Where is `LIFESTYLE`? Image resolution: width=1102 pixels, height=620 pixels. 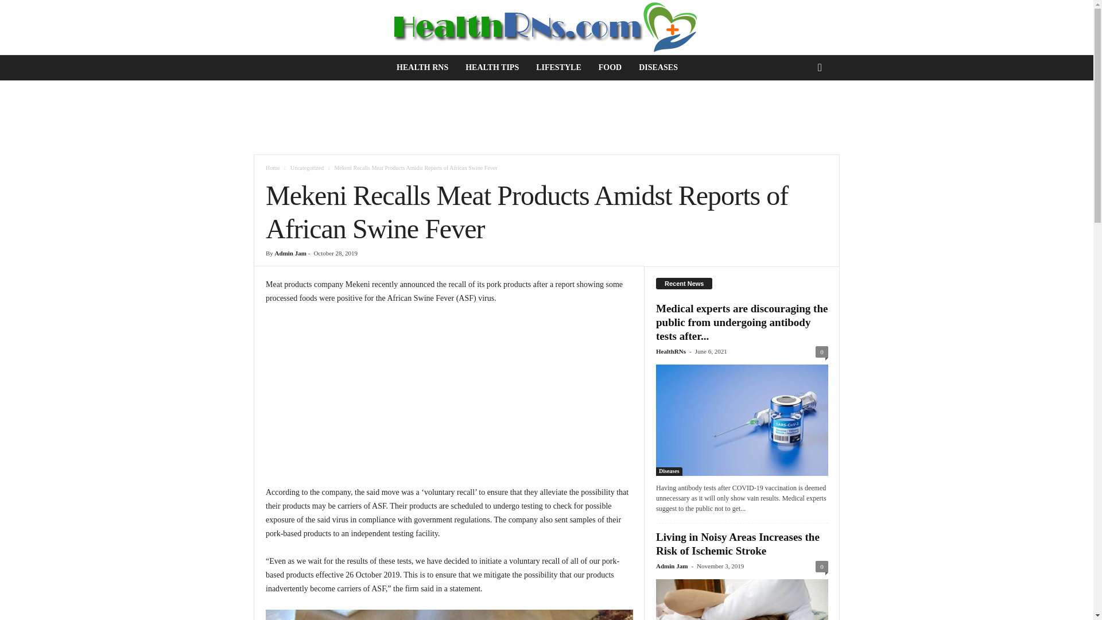 LIFESTYLE is located at coordinates (558, 68).